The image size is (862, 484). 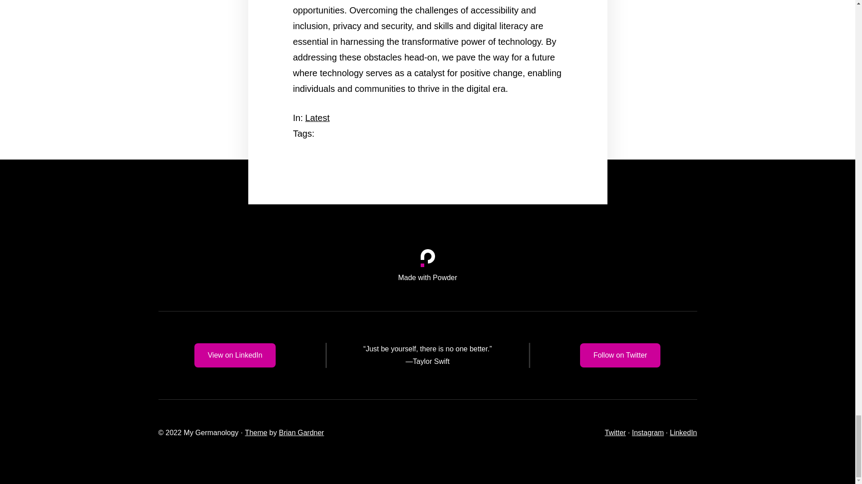 What do you see at coordinates (256, 432) in the screenshot?
I see `Theme` at bounding box center [256, 432].